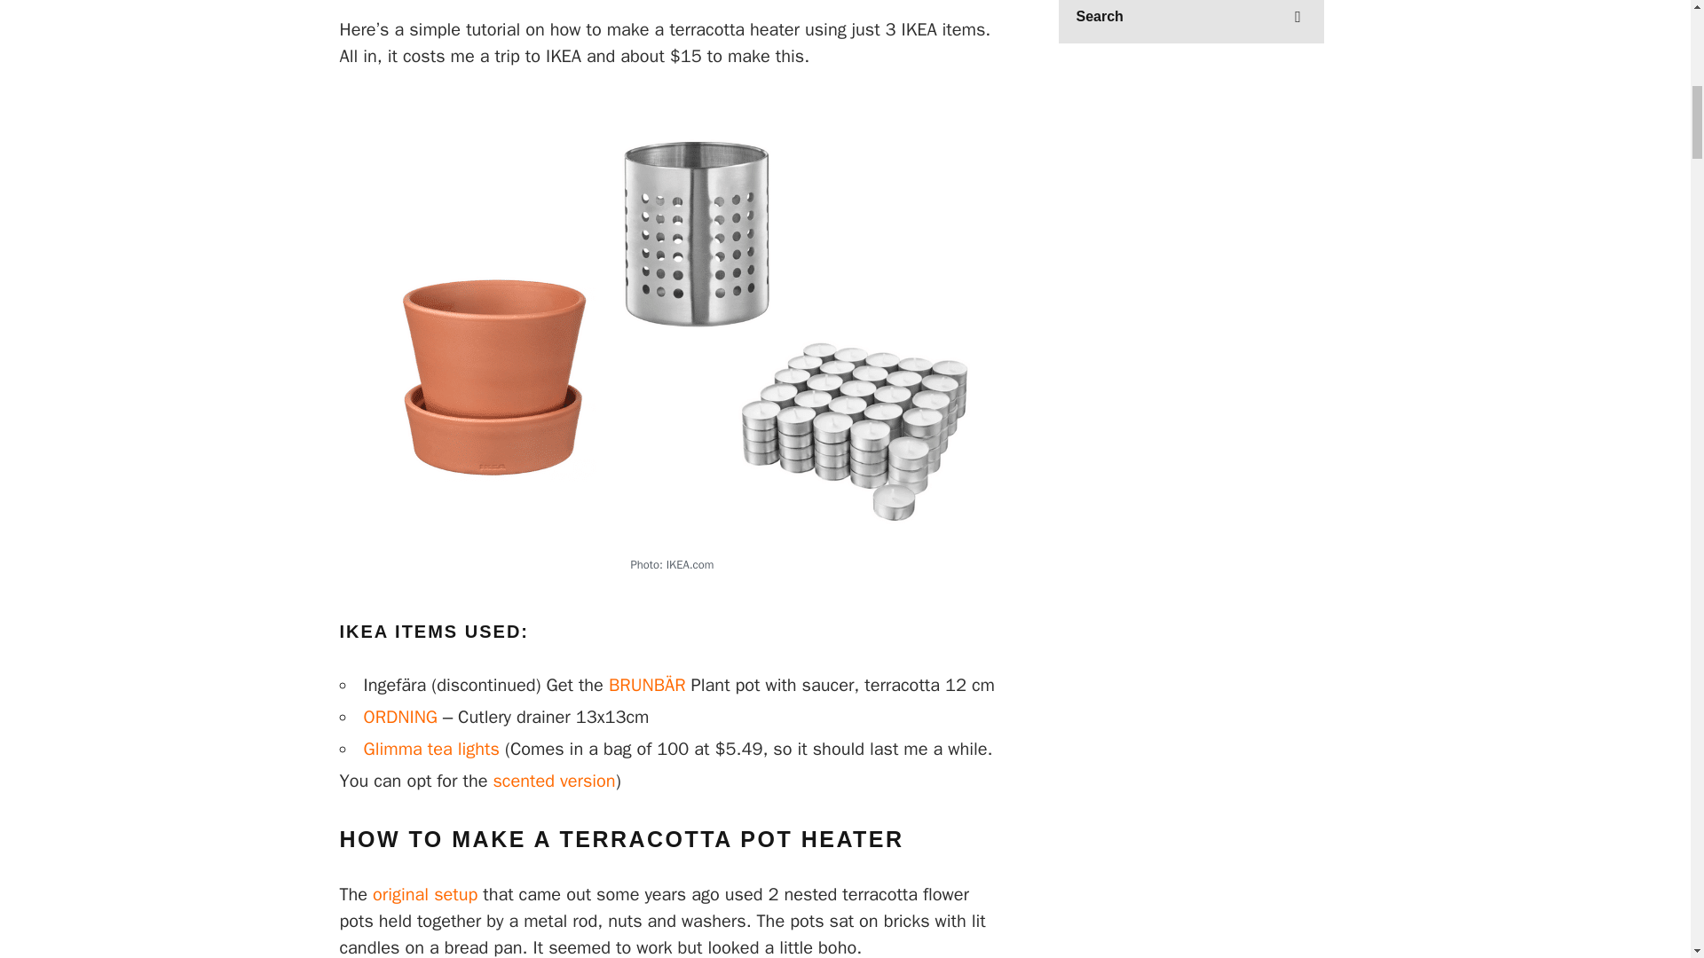 The width and height of the screenshot is (1704, 958). What do you see at coordinates (401, 717) in the screenshot?
I see `ORDNING` at bounding box center [401, 717].